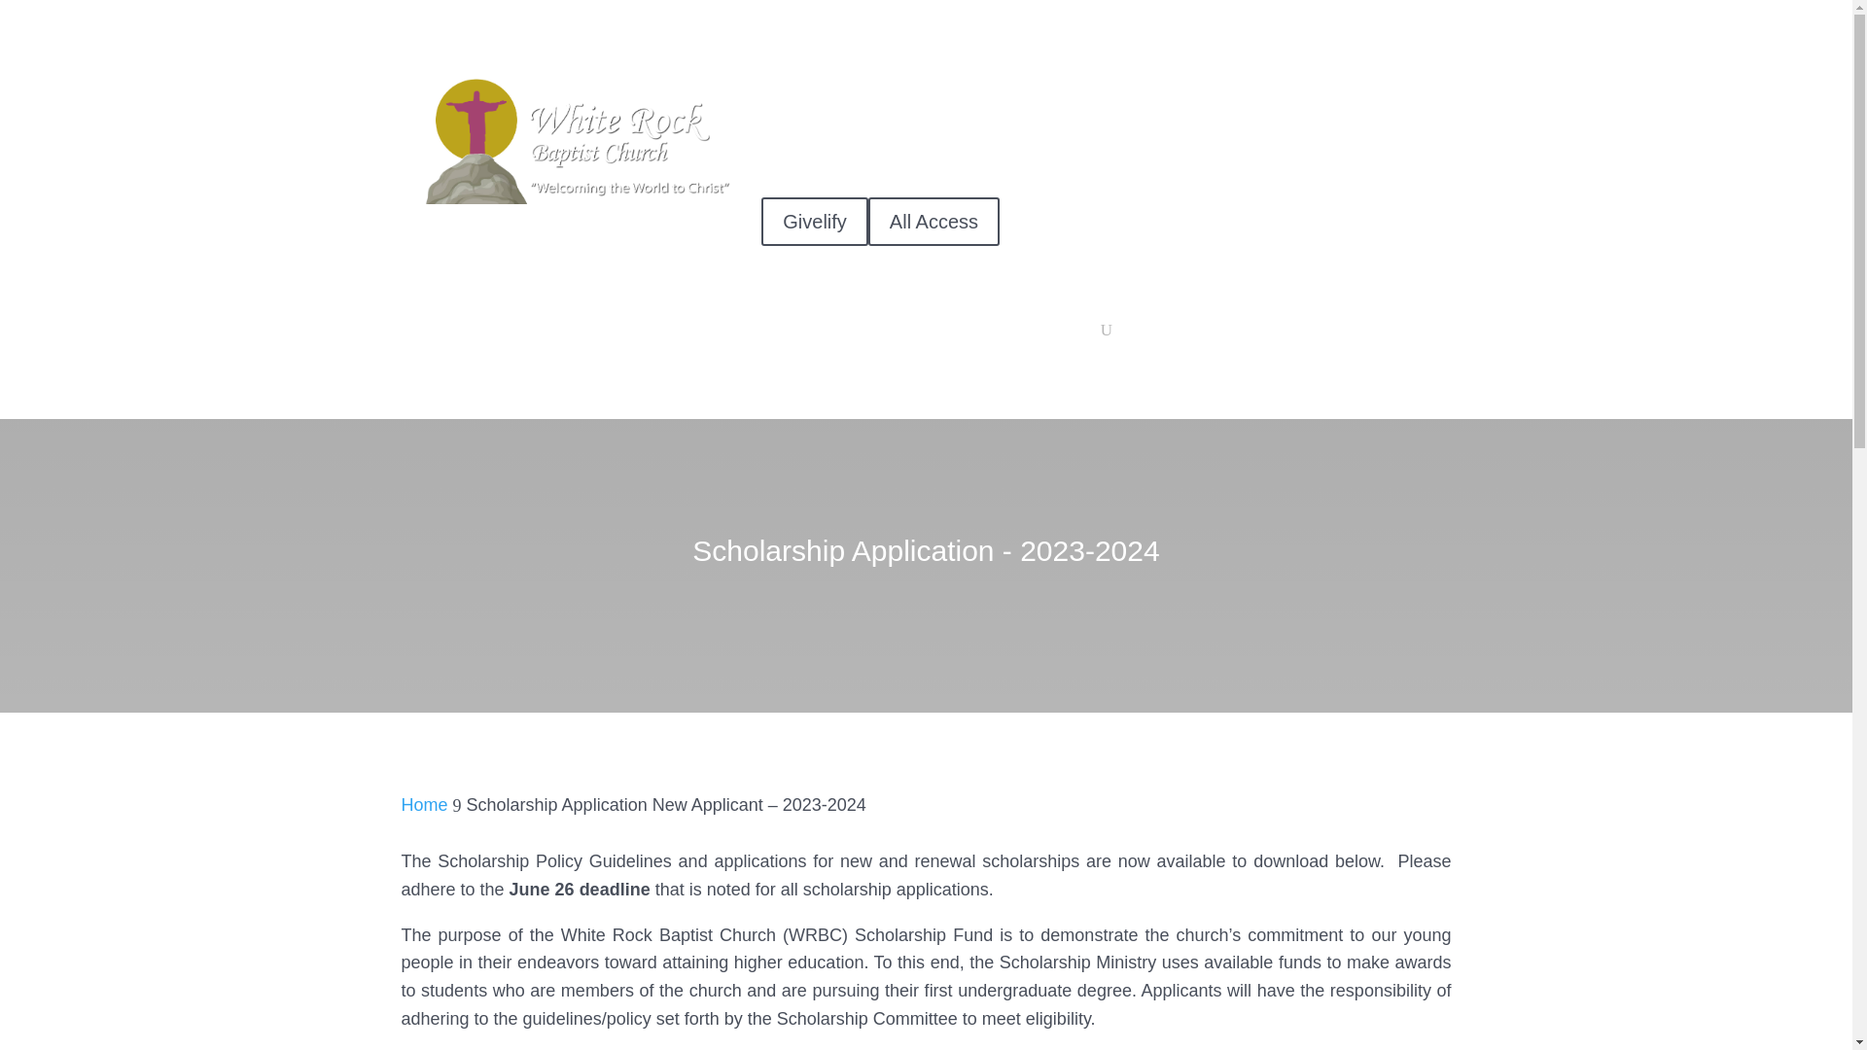 Image resolution: width=1867 pixels, height=1050 pixels. Describe the element at coordinates (906, 280) in the screenshot. I see `MEMBERSHIP` at that location.